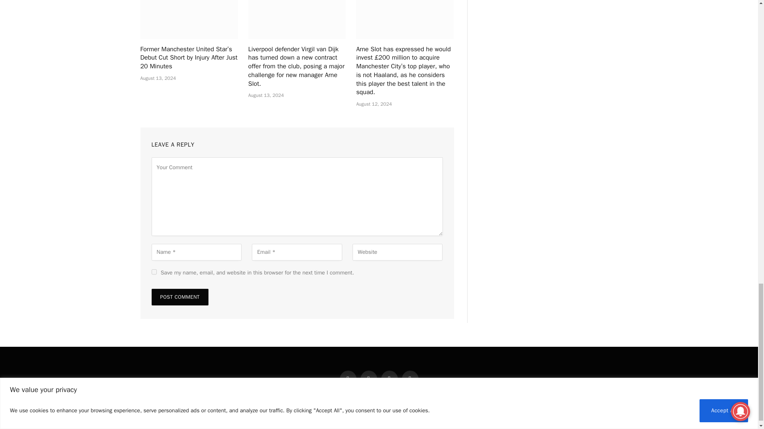  I want to click on Post Comment, so click(179, 297).